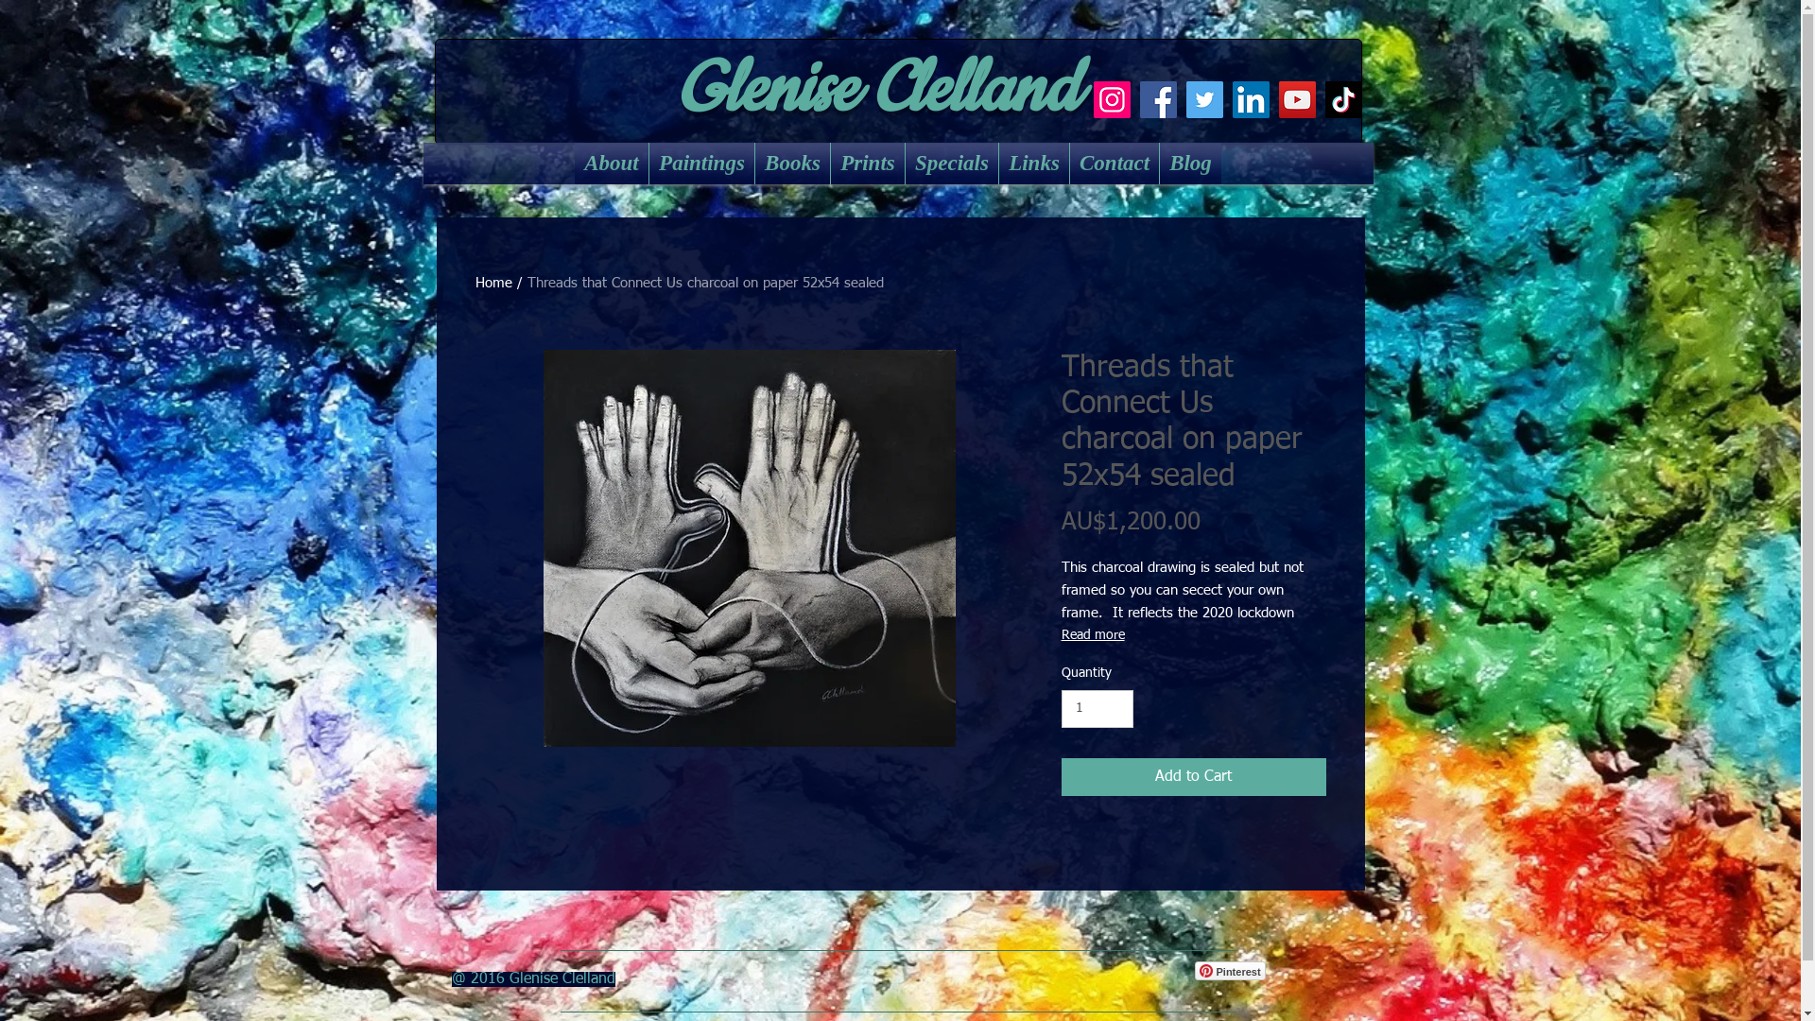 The height and width of the screenshot is (1021, 1815). What do you see at coordinates (1191, 164) in the screenshot?
I see `Blog` at bounding box center [1191, 164].